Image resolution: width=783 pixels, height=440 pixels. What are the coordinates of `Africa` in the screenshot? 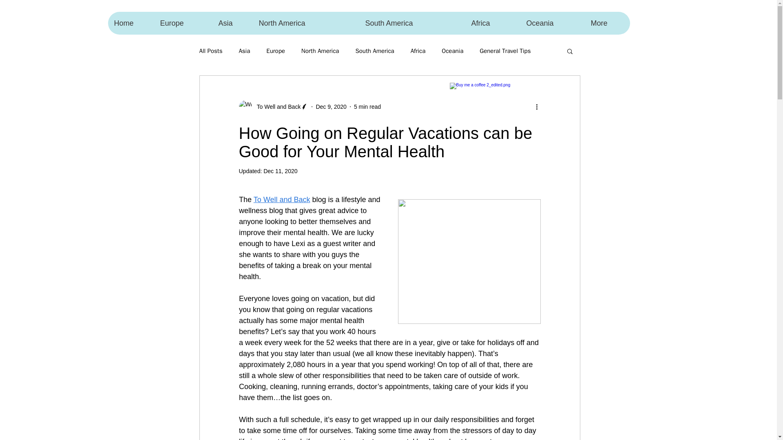 It's located at (418, 51).